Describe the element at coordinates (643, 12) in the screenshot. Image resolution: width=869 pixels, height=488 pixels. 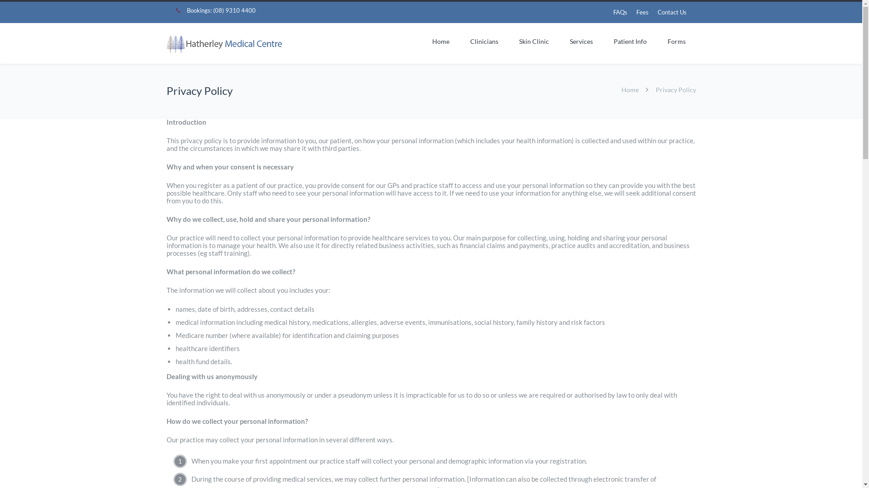
I see `Fees` at that location.